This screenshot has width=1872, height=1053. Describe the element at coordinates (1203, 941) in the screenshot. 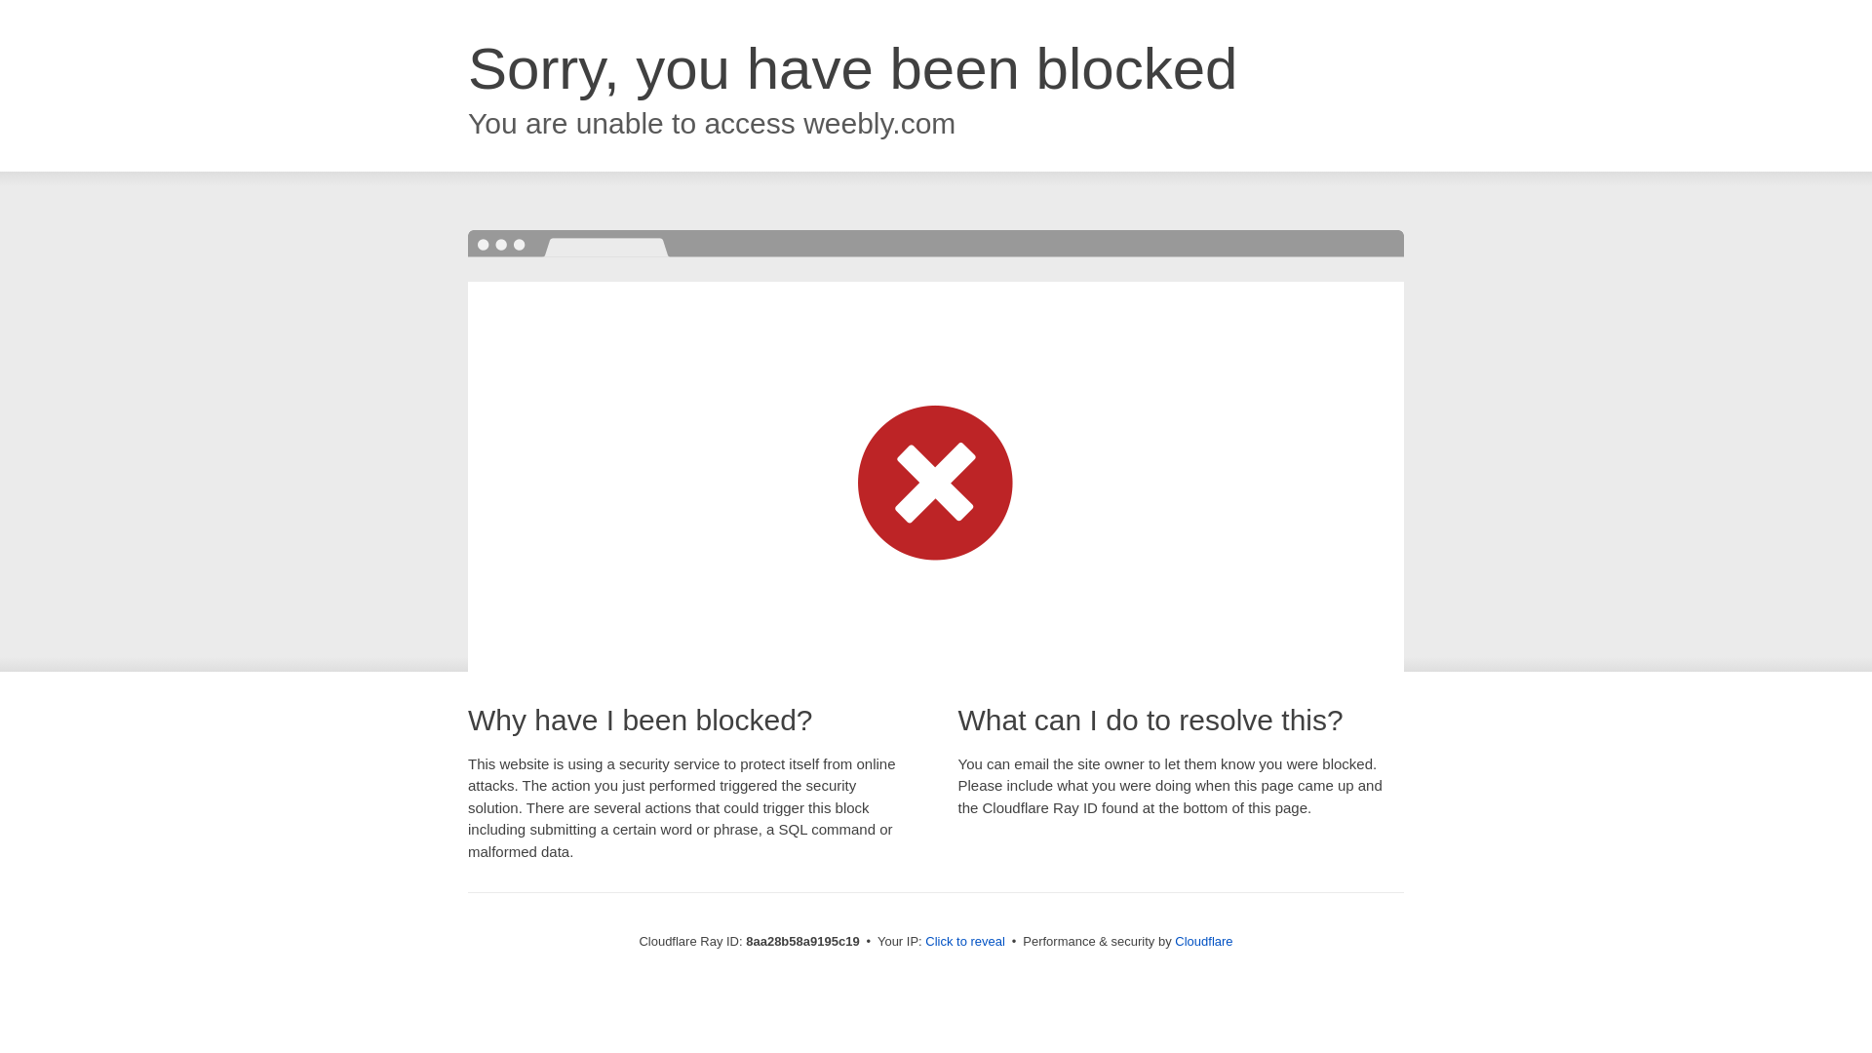

I see `Cloudflare` at that location.